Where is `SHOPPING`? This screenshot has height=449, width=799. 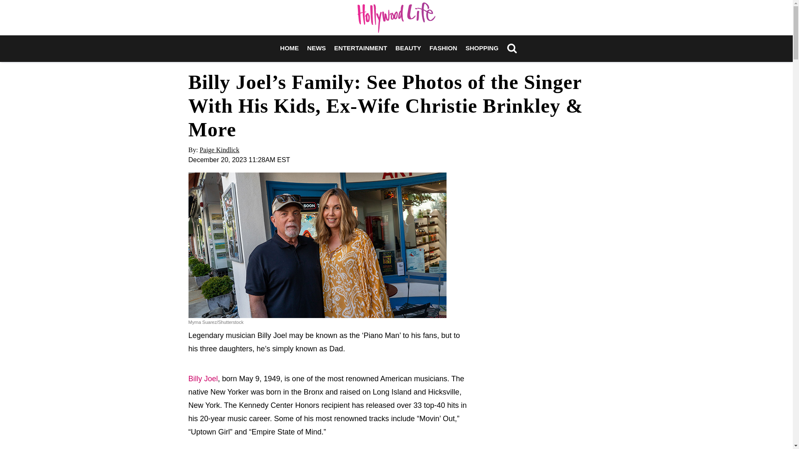 SHOPPING is located at coordinates (482, 48).